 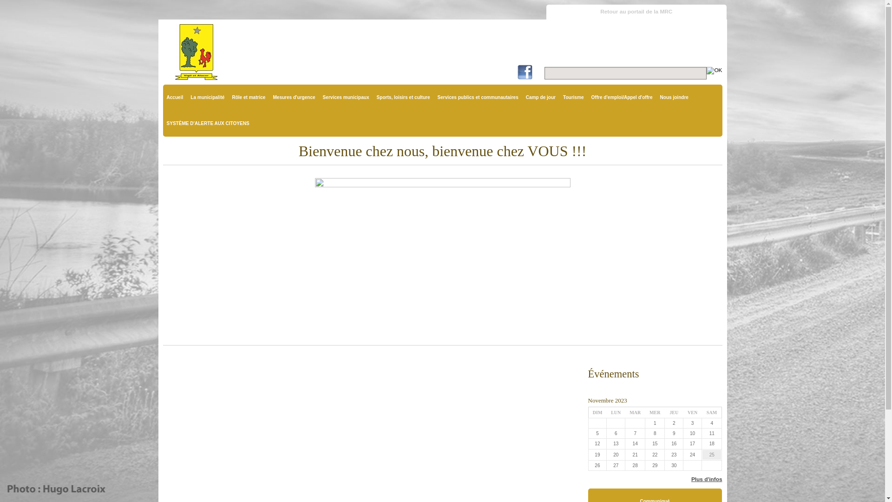 I want to click on Tourisme, so click(x=573, y=98).